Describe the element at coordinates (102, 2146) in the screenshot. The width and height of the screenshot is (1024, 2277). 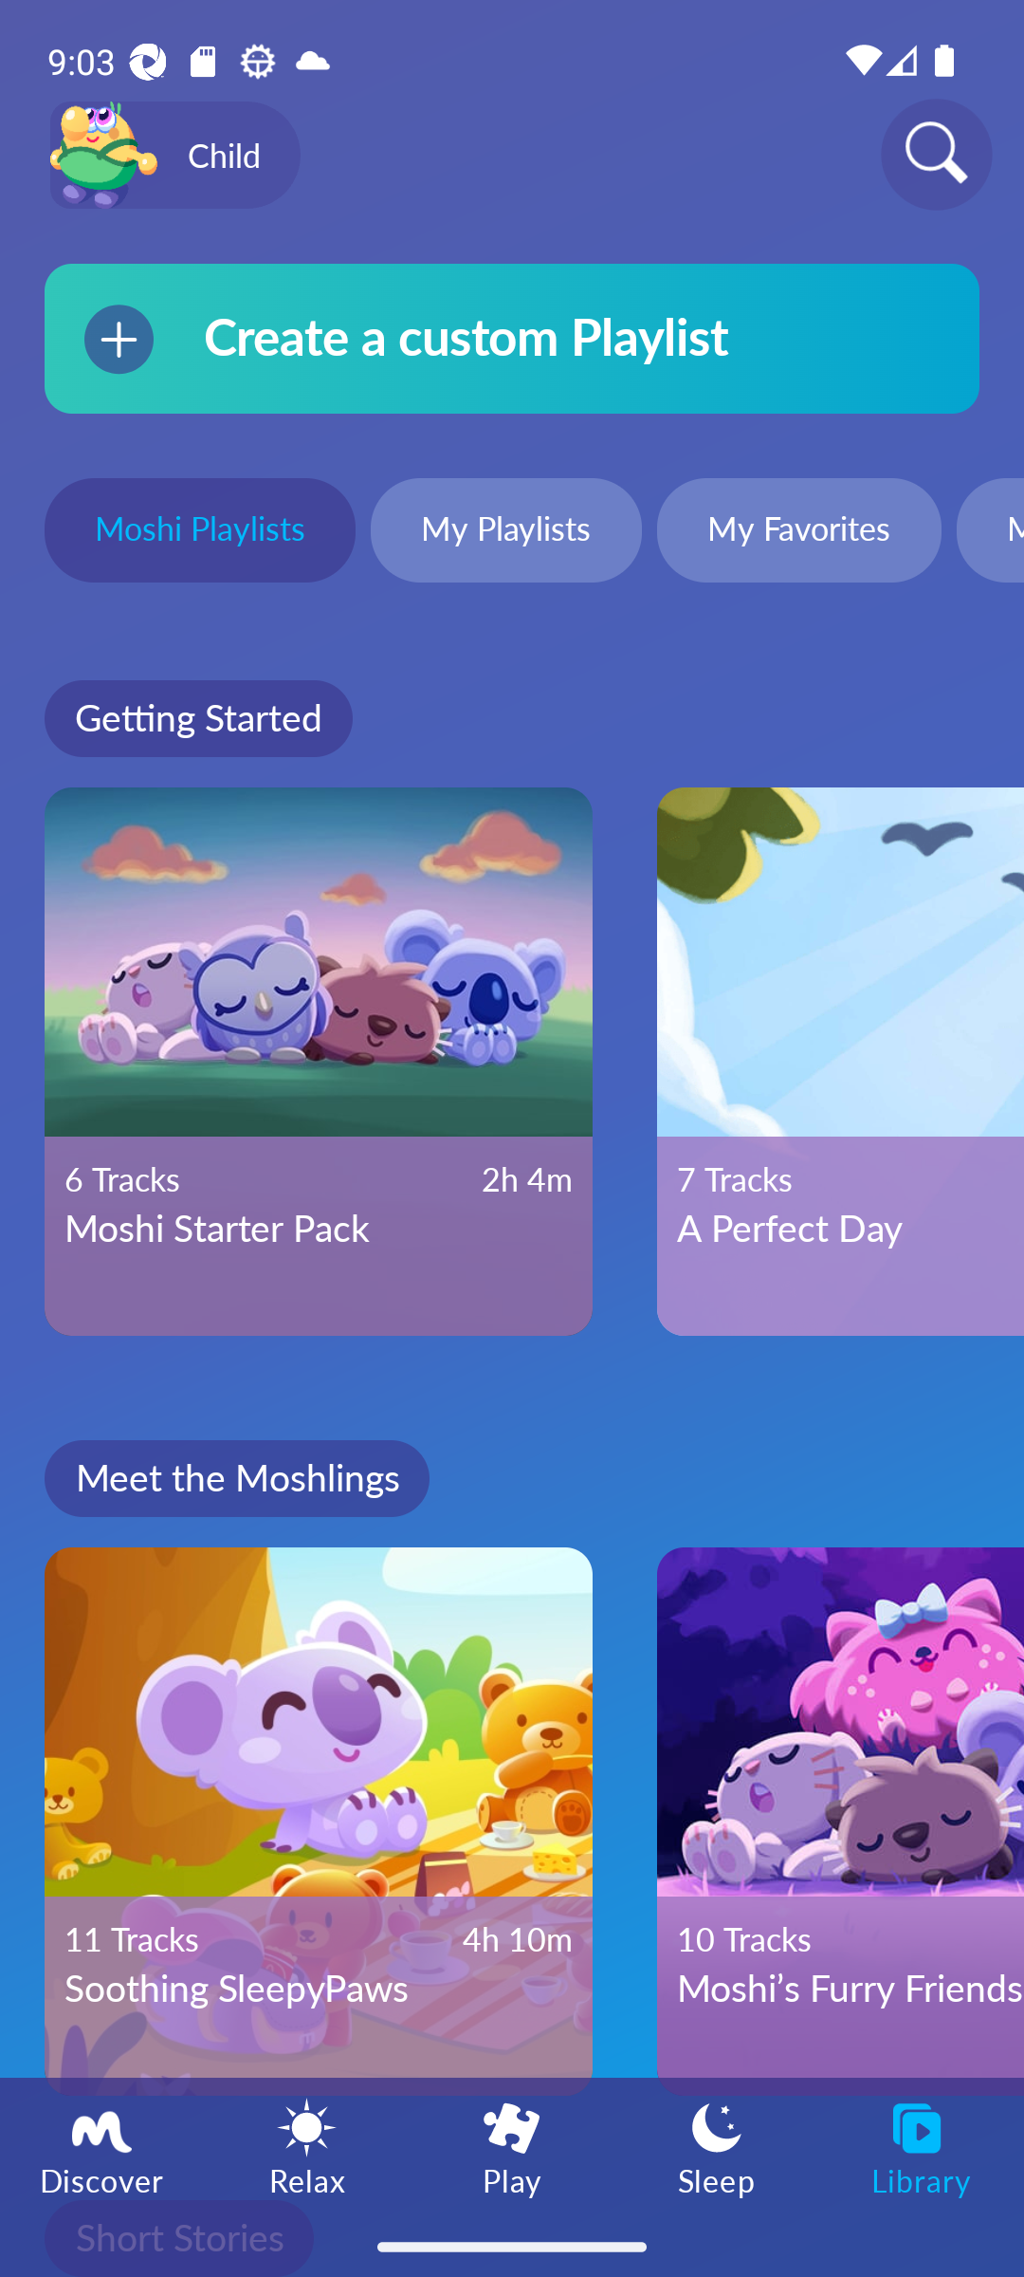
I see `Discover` at that location.